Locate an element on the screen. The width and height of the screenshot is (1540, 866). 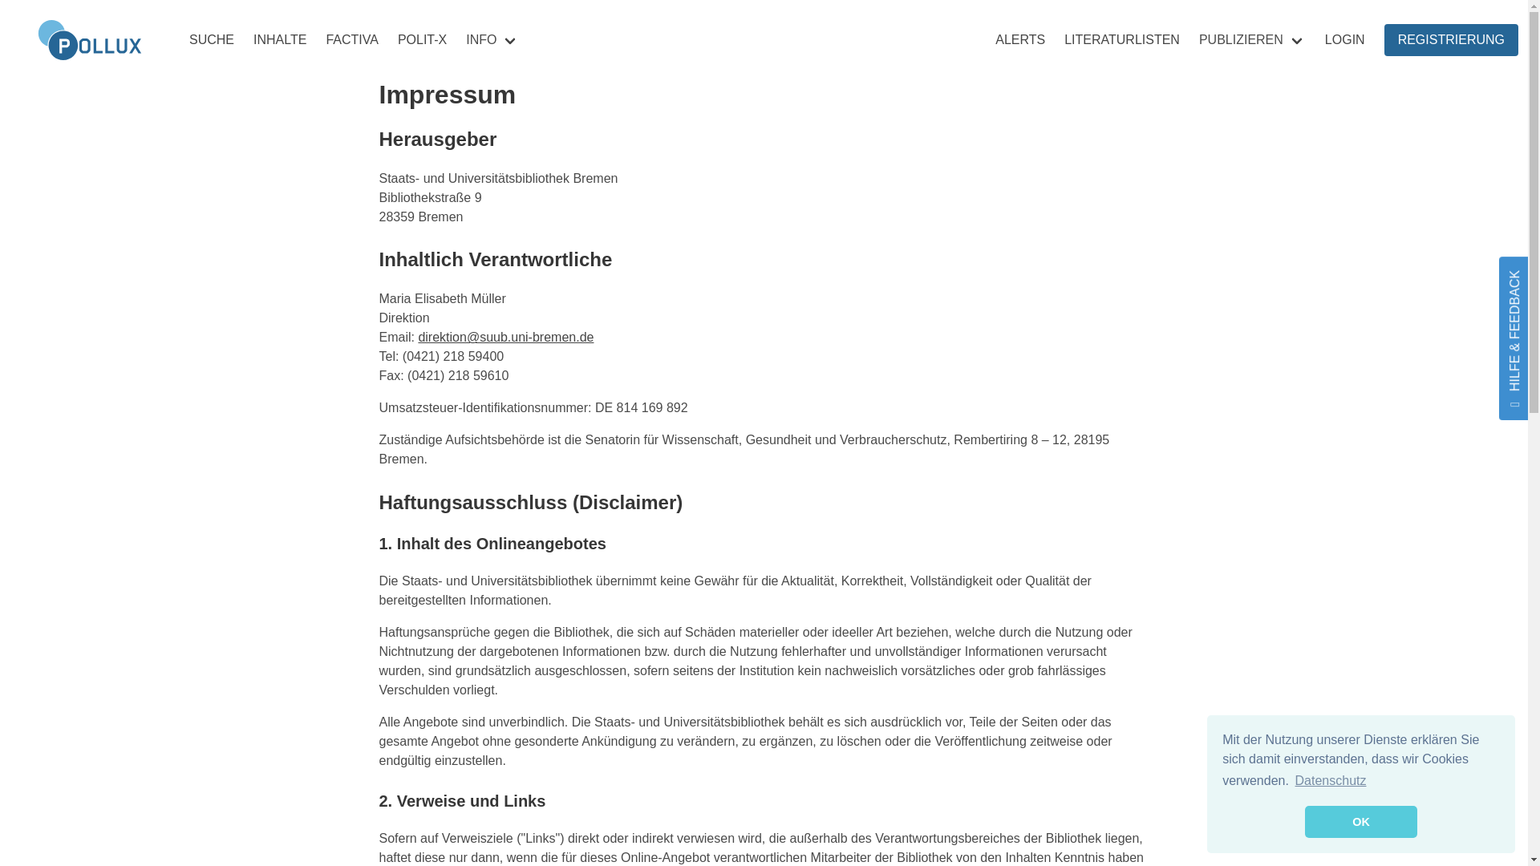
REGISTRIERUNG is located at coordinates (1452, 40).